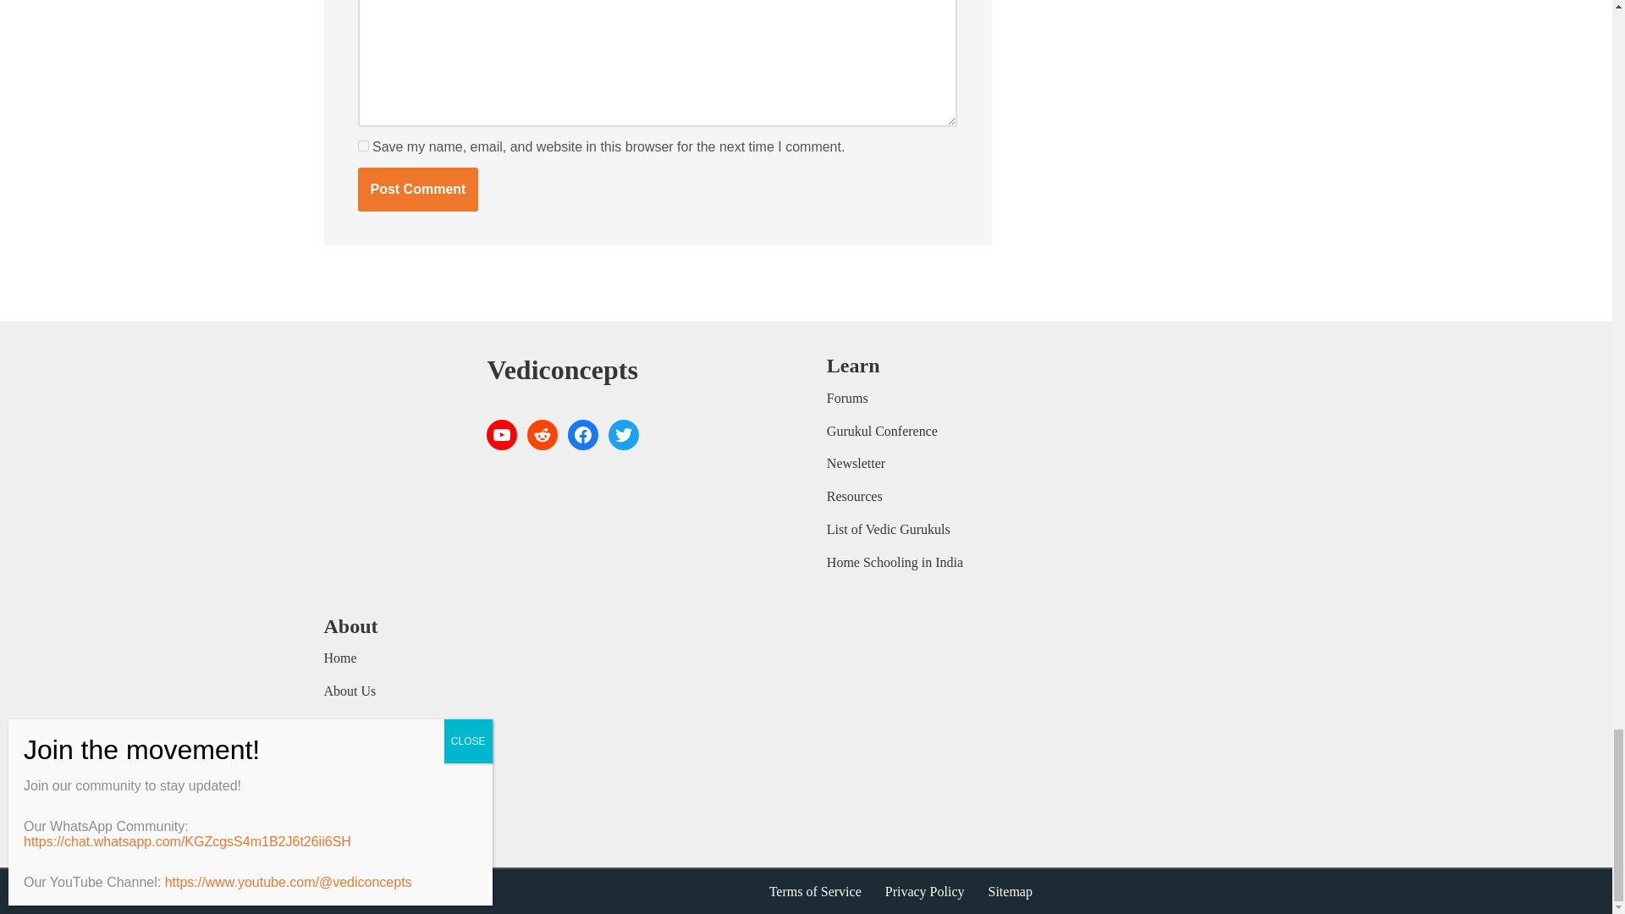 The height and width of the screenshot is (914, 1625). What do you see at coordinates (417, 189) in the screenshot?
I see `Post Comment` at bounding box center [417, 189].